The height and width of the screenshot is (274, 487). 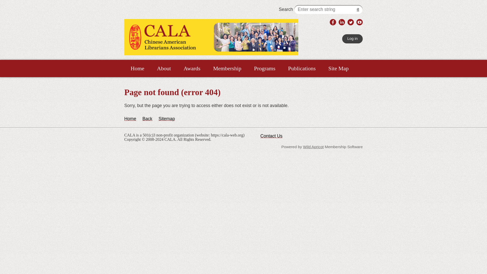 What do you see at coordinates (302, 68) in the screenshot?
I see `top menu: Publications` at bounding box center [302, 68].